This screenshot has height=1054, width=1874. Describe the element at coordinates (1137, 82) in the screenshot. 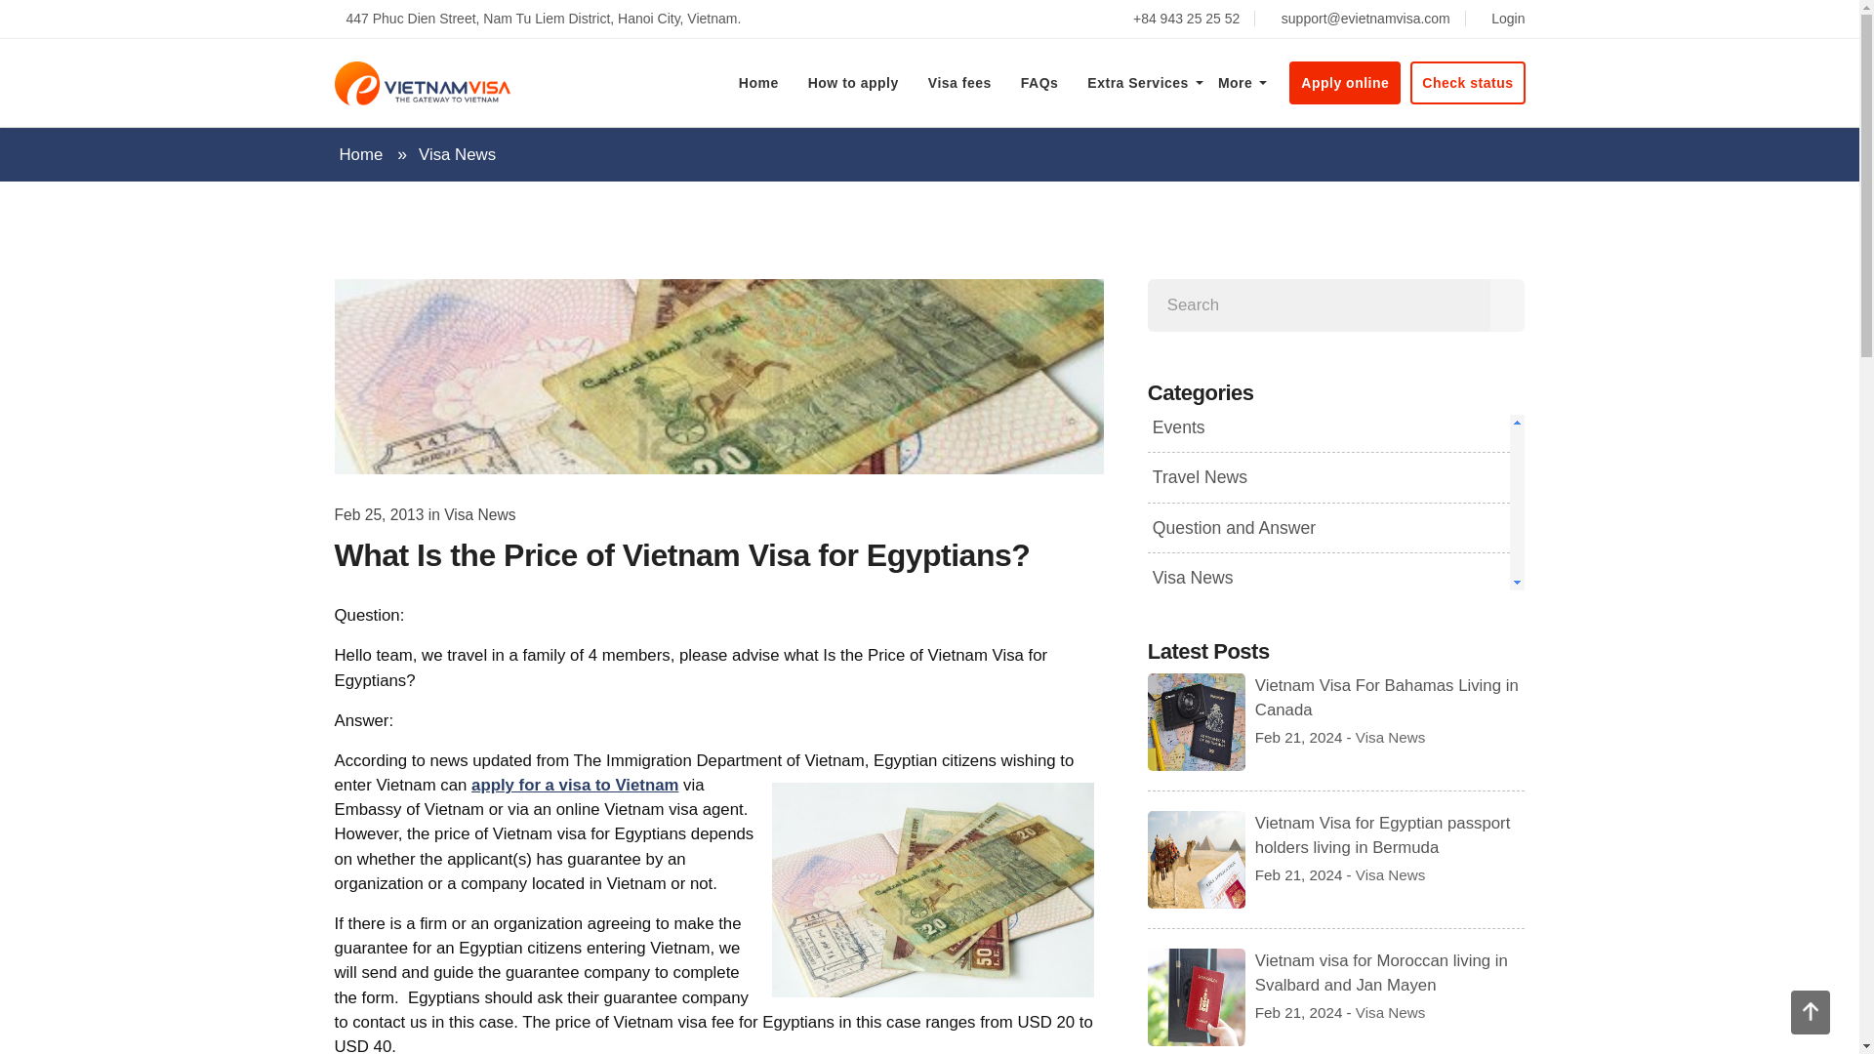

I see `Extra Services` at that location.